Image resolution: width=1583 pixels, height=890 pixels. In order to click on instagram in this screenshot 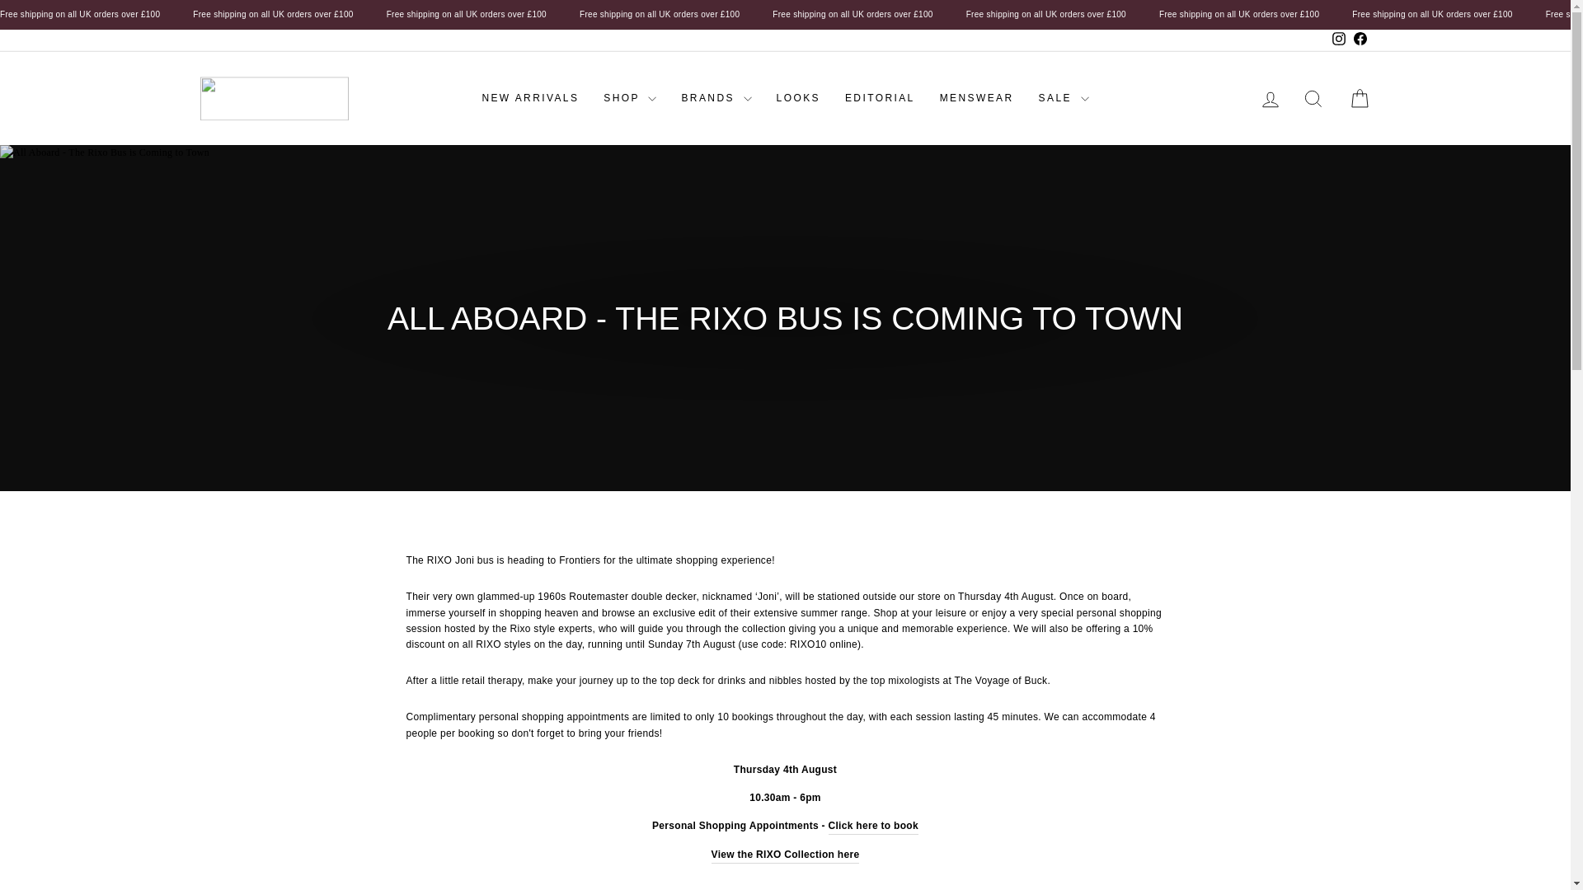, I will do `click(1339, 38)`.